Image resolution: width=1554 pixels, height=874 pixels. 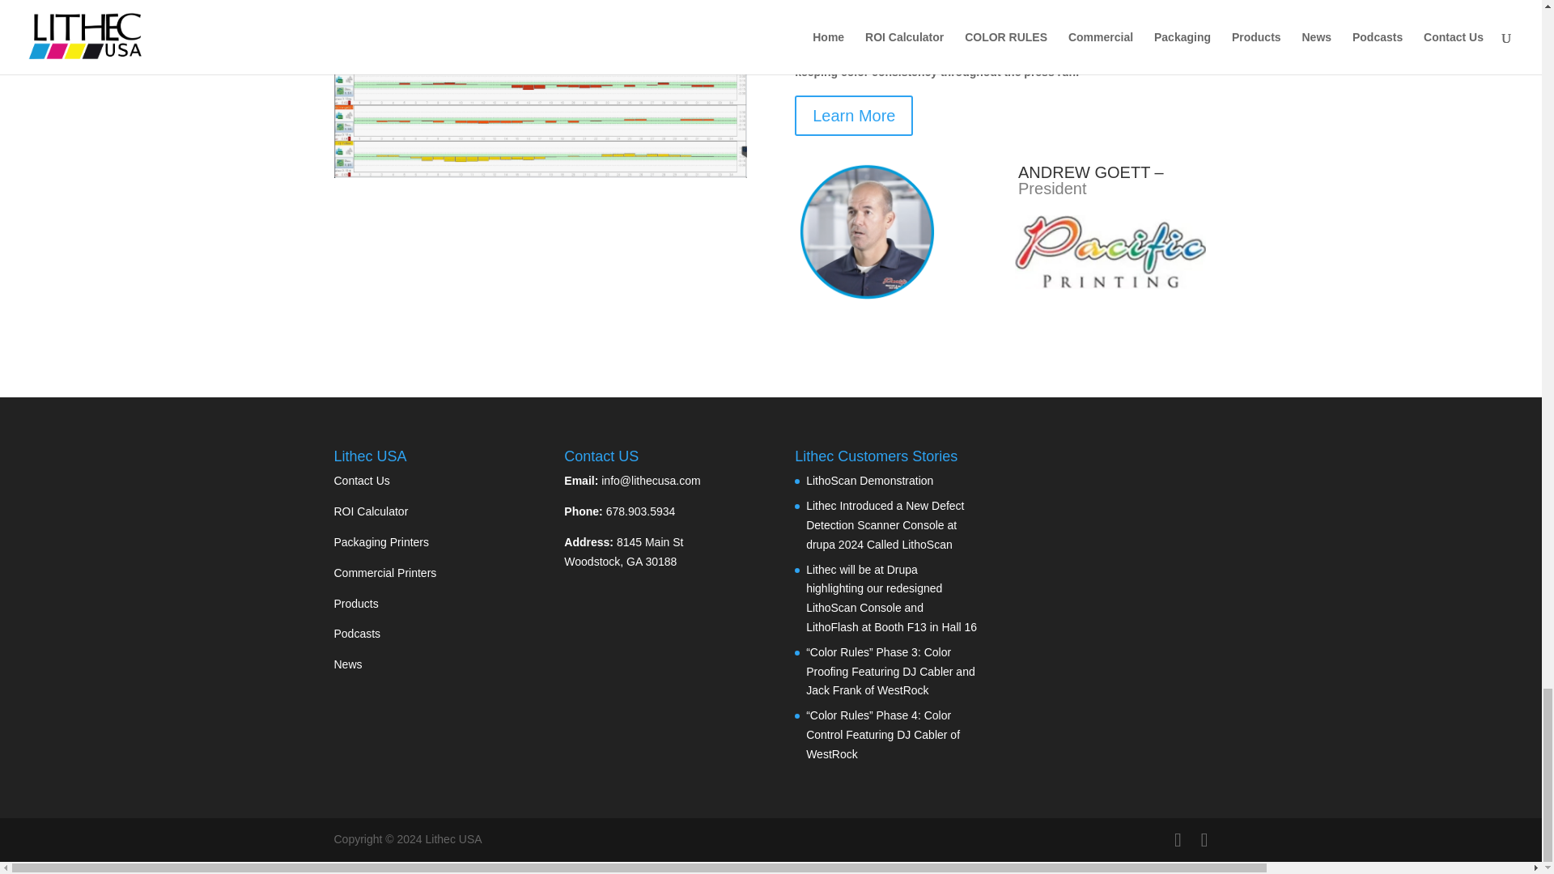 I want to click on News, so click(x=348, y=664).